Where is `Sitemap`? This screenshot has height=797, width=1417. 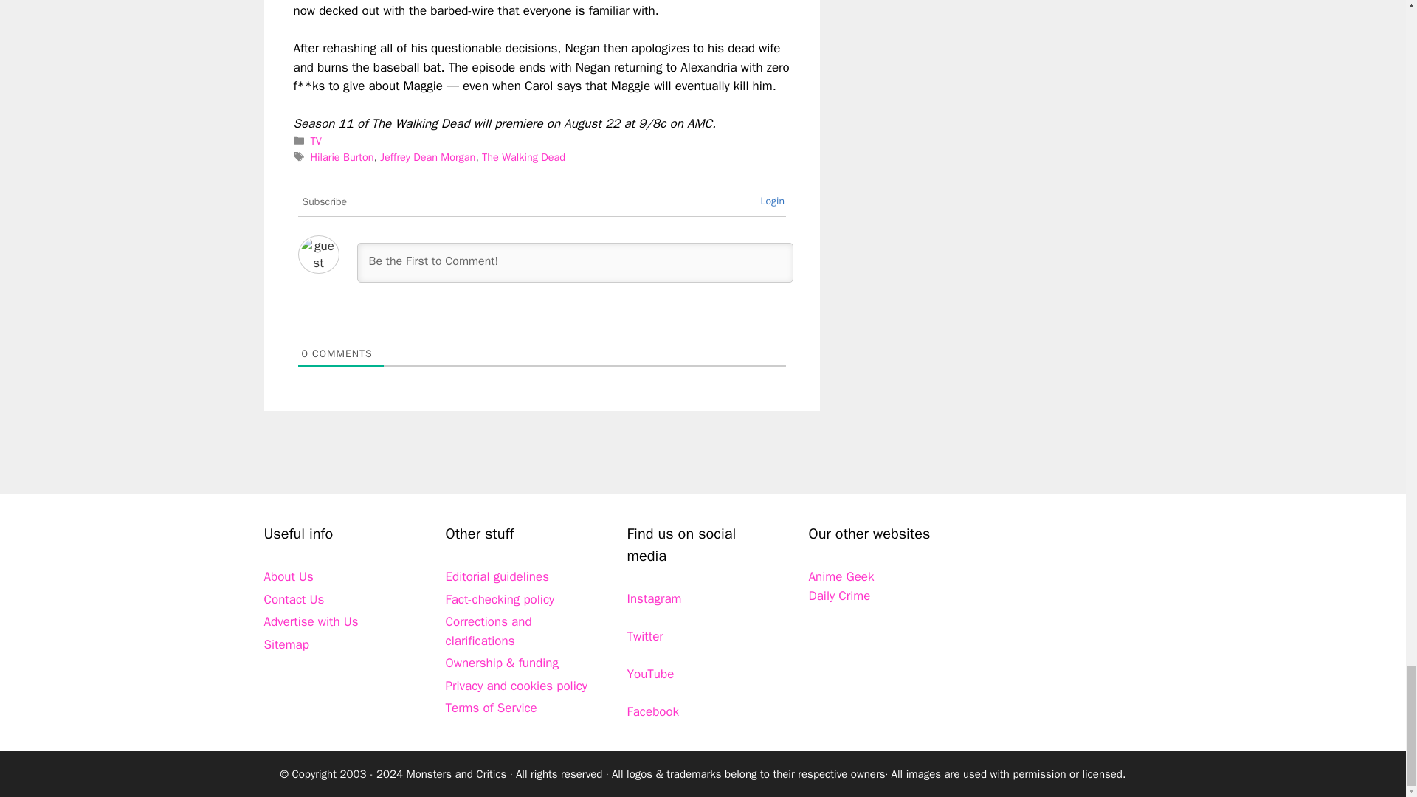
Sitemap is located at coordinates (286, 644).